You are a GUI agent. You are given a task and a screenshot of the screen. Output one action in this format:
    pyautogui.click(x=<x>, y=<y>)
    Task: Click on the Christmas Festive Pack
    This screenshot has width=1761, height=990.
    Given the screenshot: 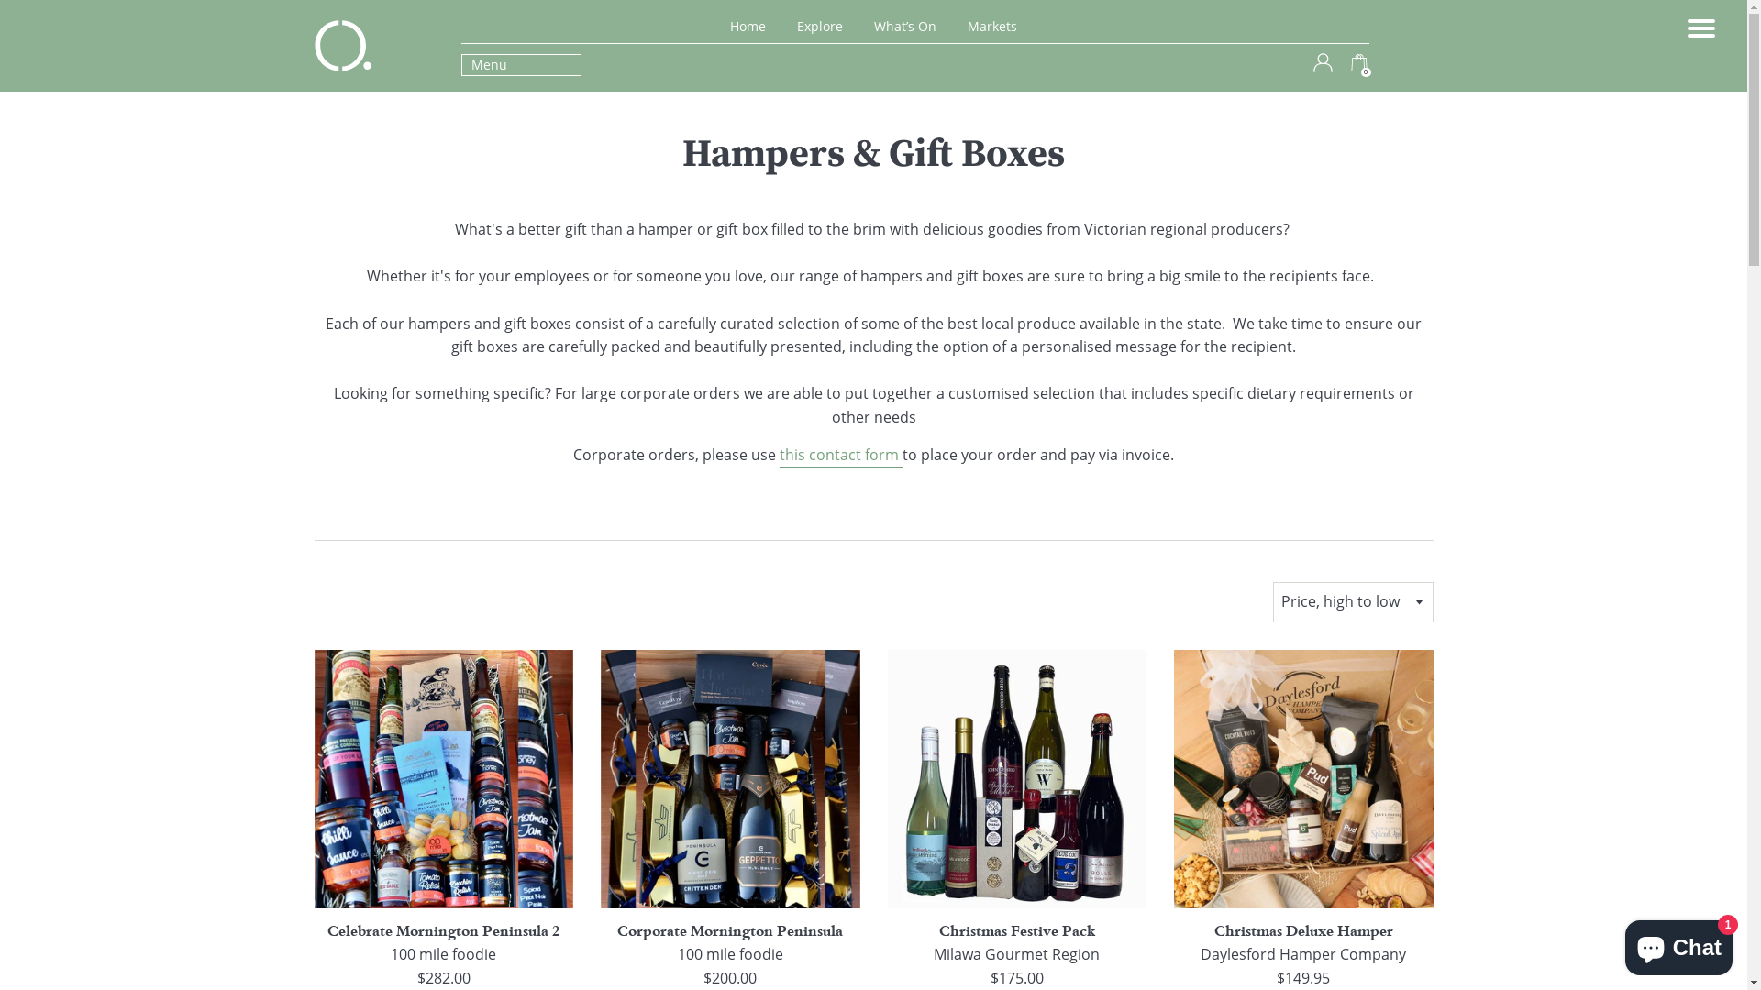 What is the action you would take?
    pyautogui.click(x=1018, y=779)
    